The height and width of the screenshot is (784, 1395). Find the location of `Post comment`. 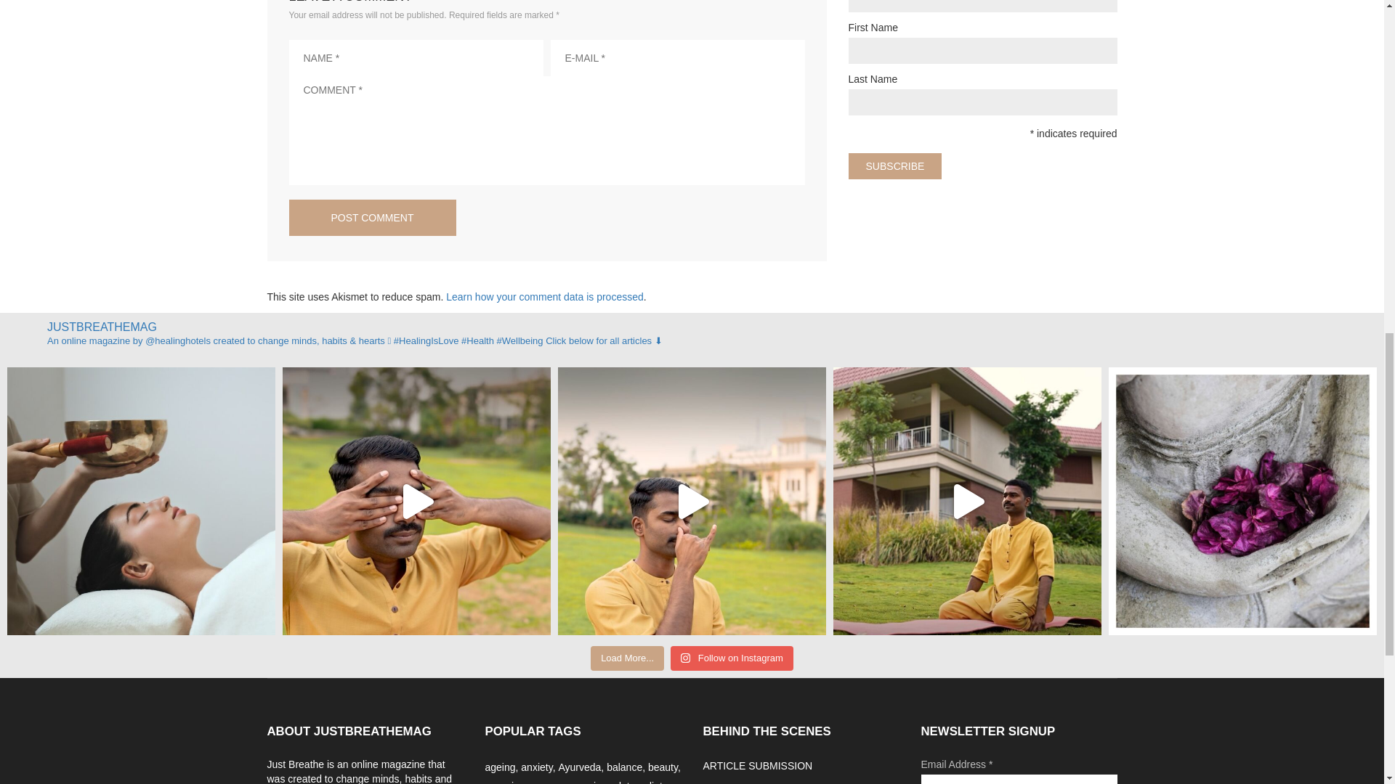

Post comment is located at coordinates (372, 218).